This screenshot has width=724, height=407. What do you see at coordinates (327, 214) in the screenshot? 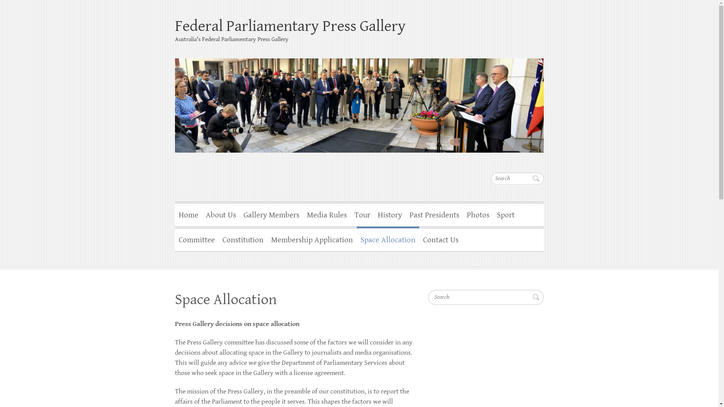
I see `Media Rules` at bounding box center [327, 214].